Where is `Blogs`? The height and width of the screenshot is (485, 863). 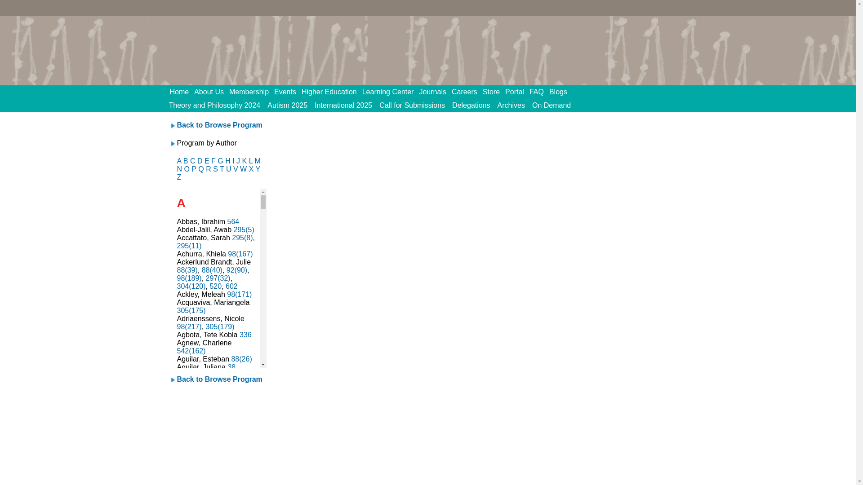
Blogs is located at coordinates (561, 92).